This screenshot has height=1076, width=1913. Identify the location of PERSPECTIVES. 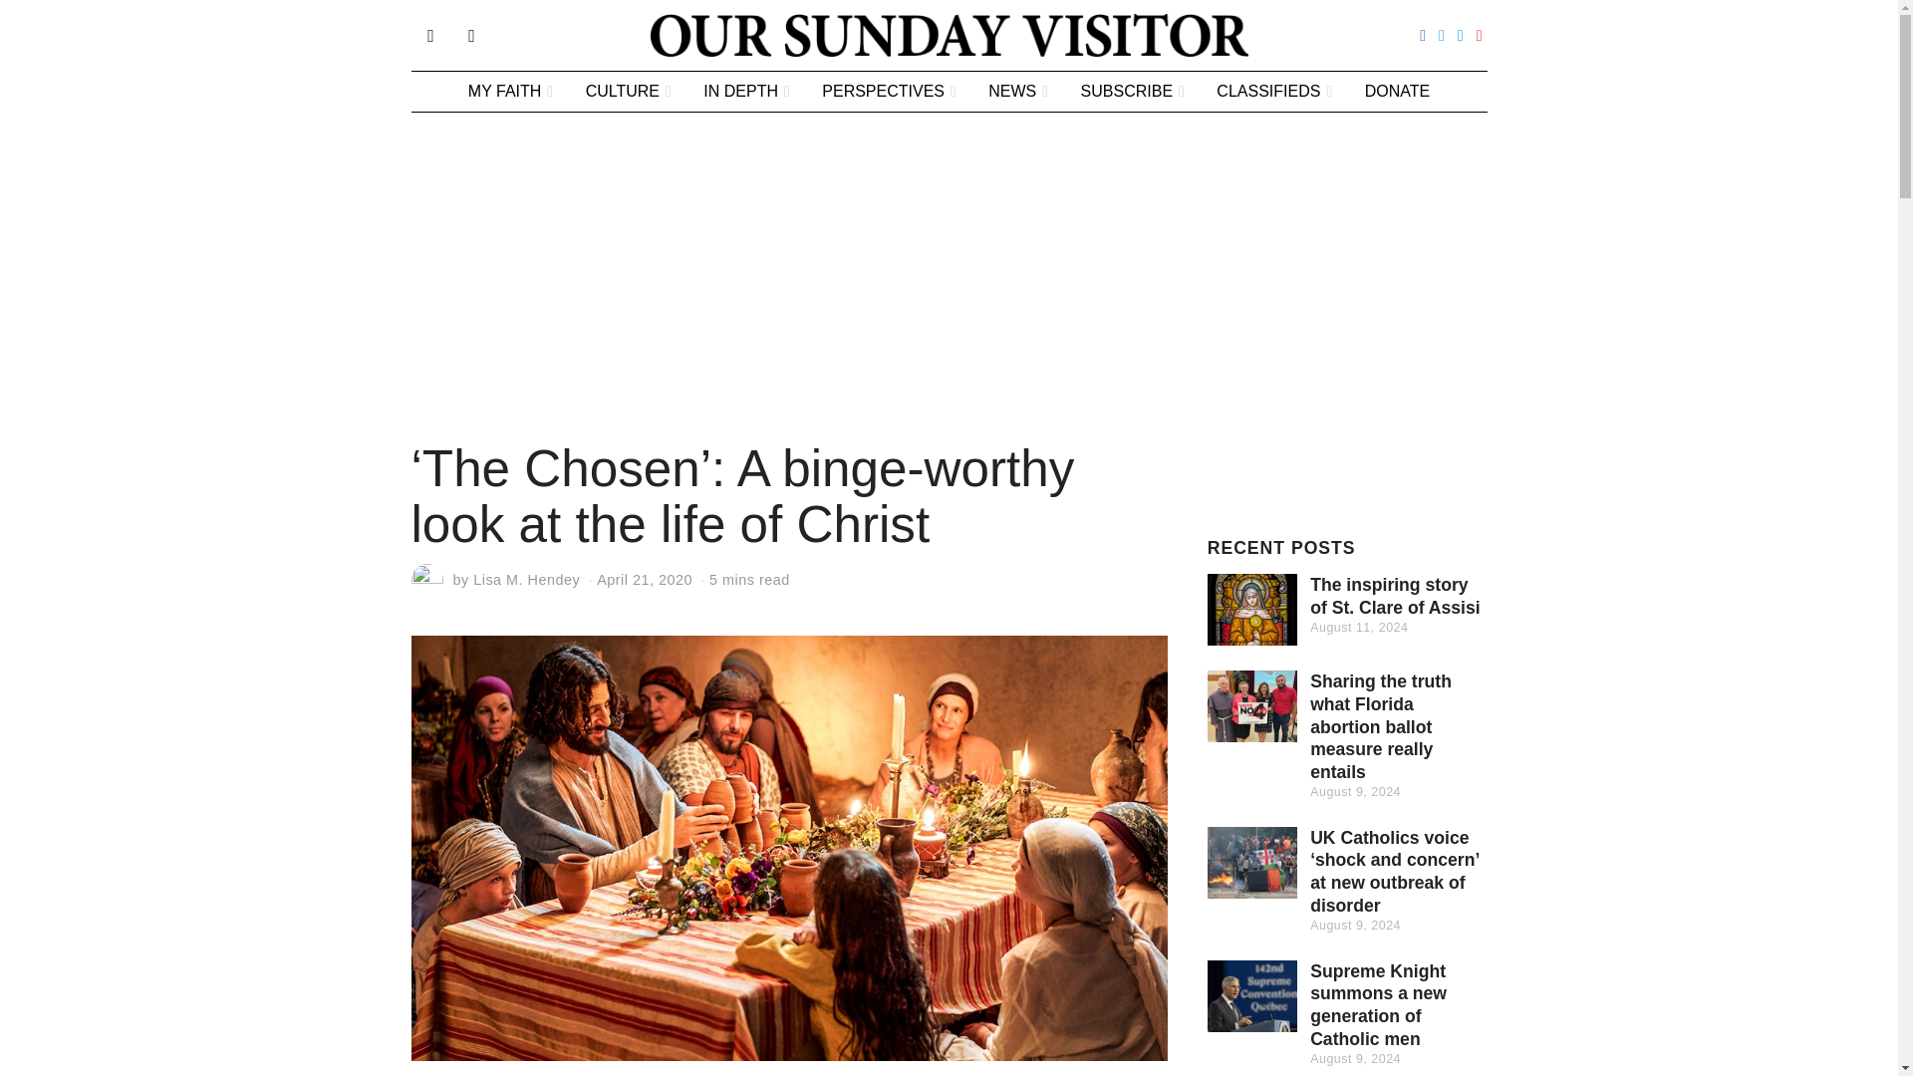
(889, 92).